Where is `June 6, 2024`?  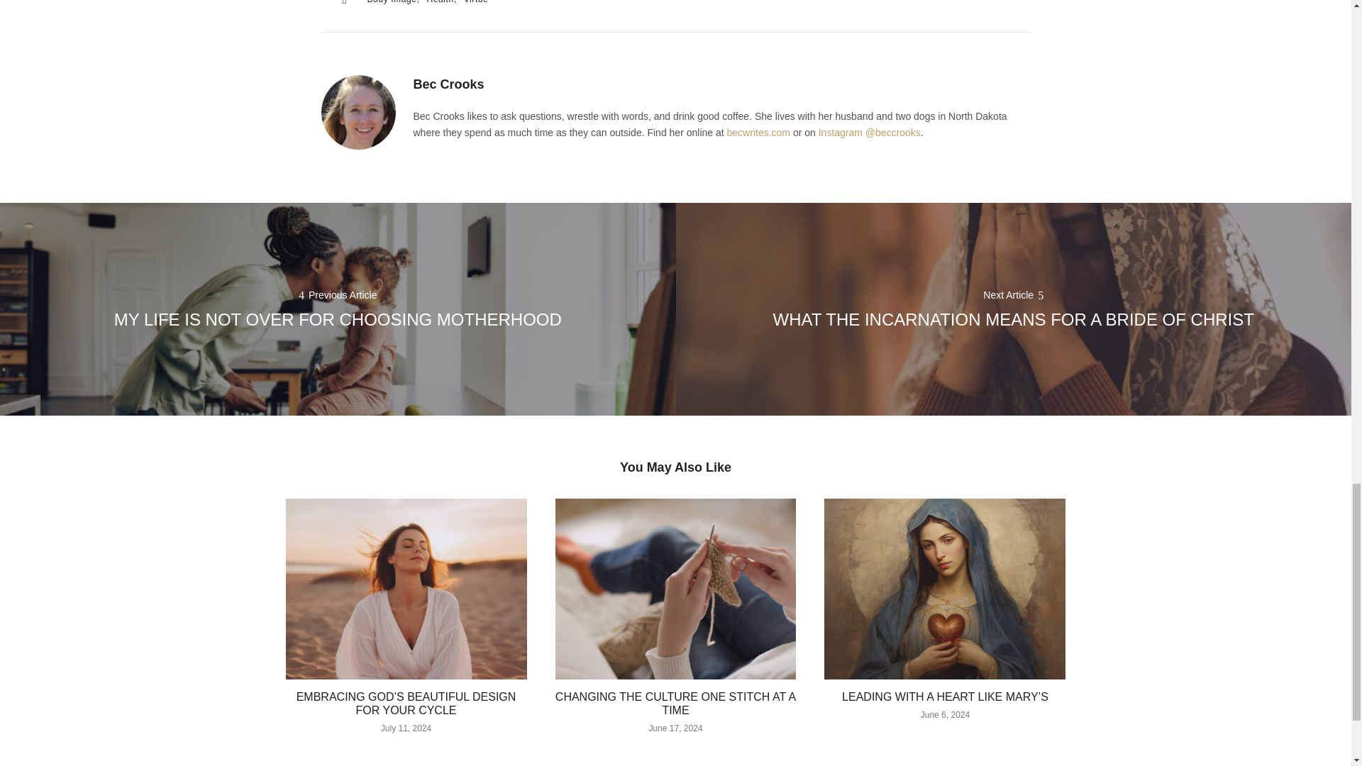 June 6, 2024 is located at coordinates (945, 715).